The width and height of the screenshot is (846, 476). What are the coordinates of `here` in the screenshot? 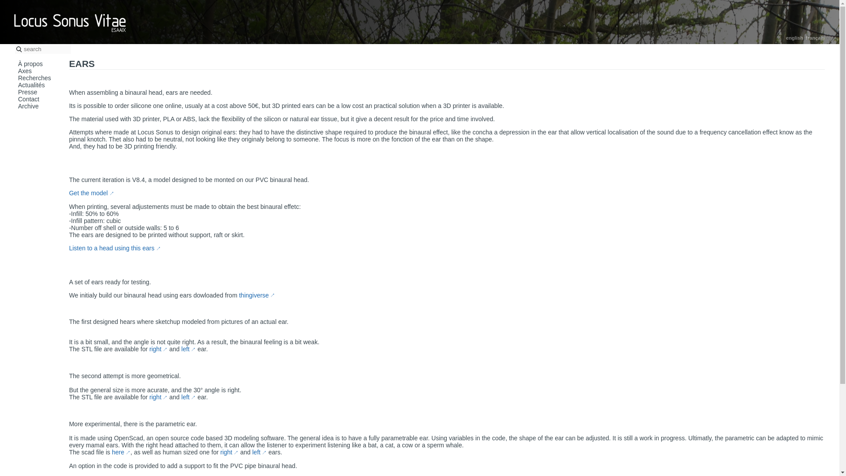 It's located at (121, 452).